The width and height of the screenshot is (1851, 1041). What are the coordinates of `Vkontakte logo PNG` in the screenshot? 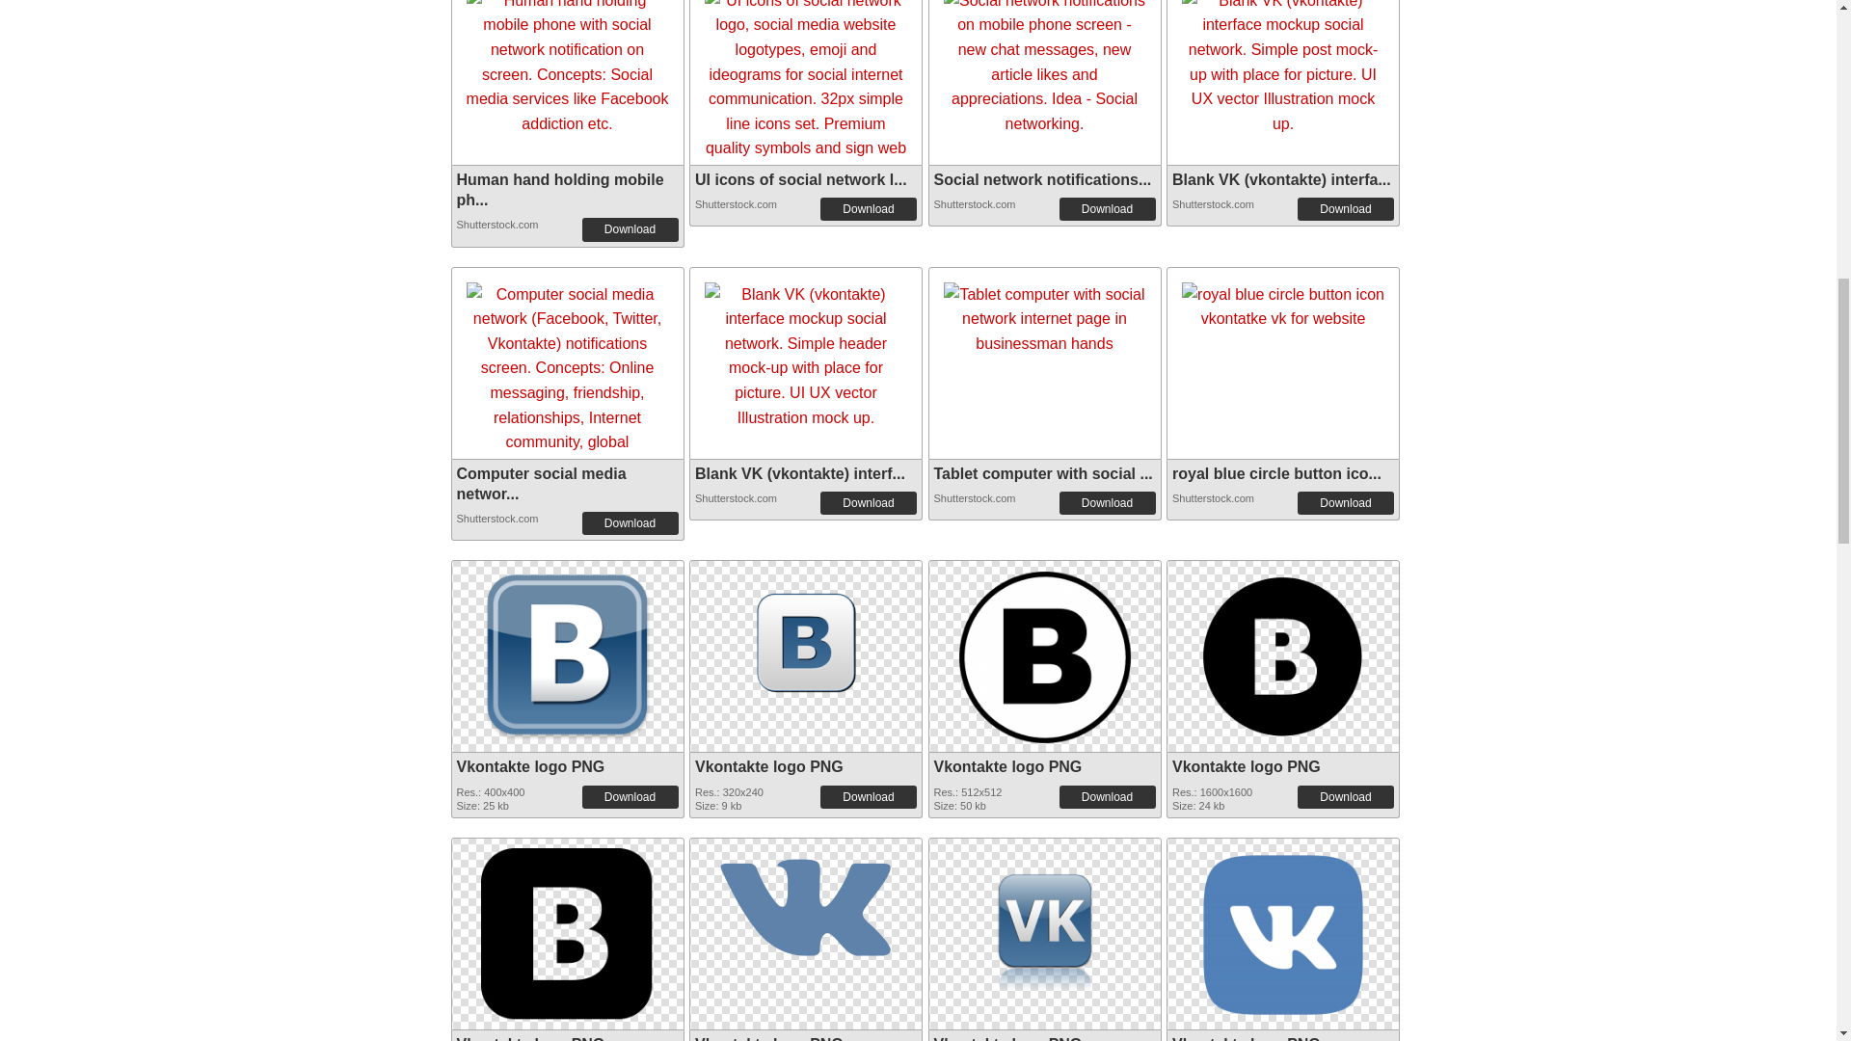 It's located at (566, 929).